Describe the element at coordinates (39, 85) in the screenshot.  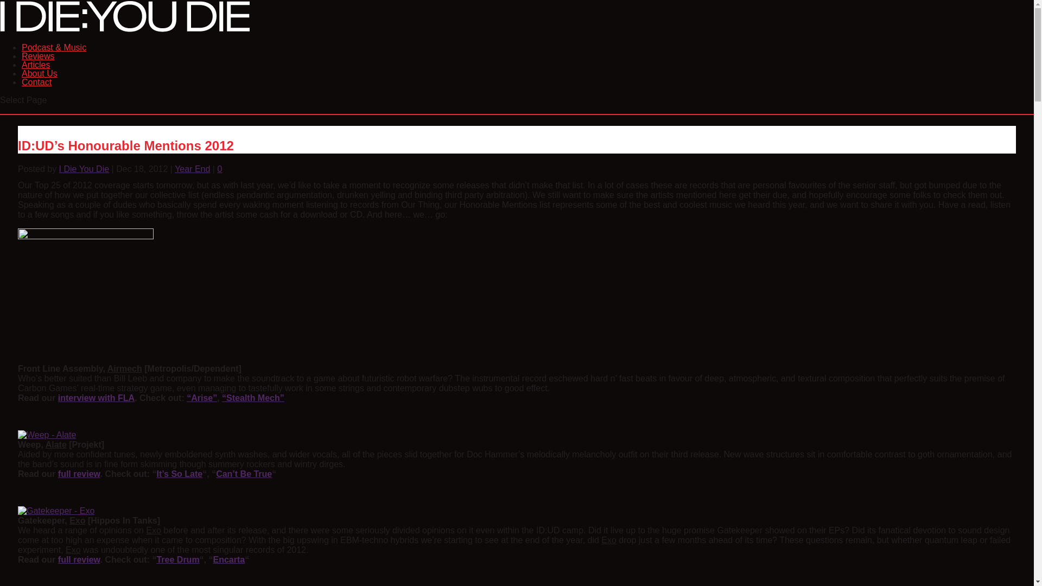
I see `About Us` at that location.